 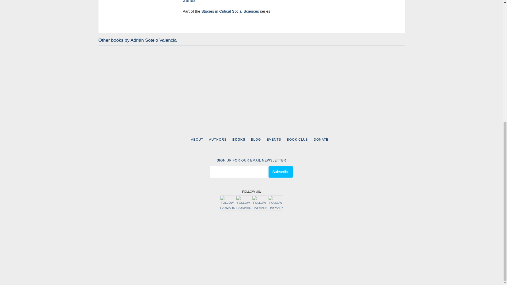 I want to click on BOOKS, so click(x=239, y=139).